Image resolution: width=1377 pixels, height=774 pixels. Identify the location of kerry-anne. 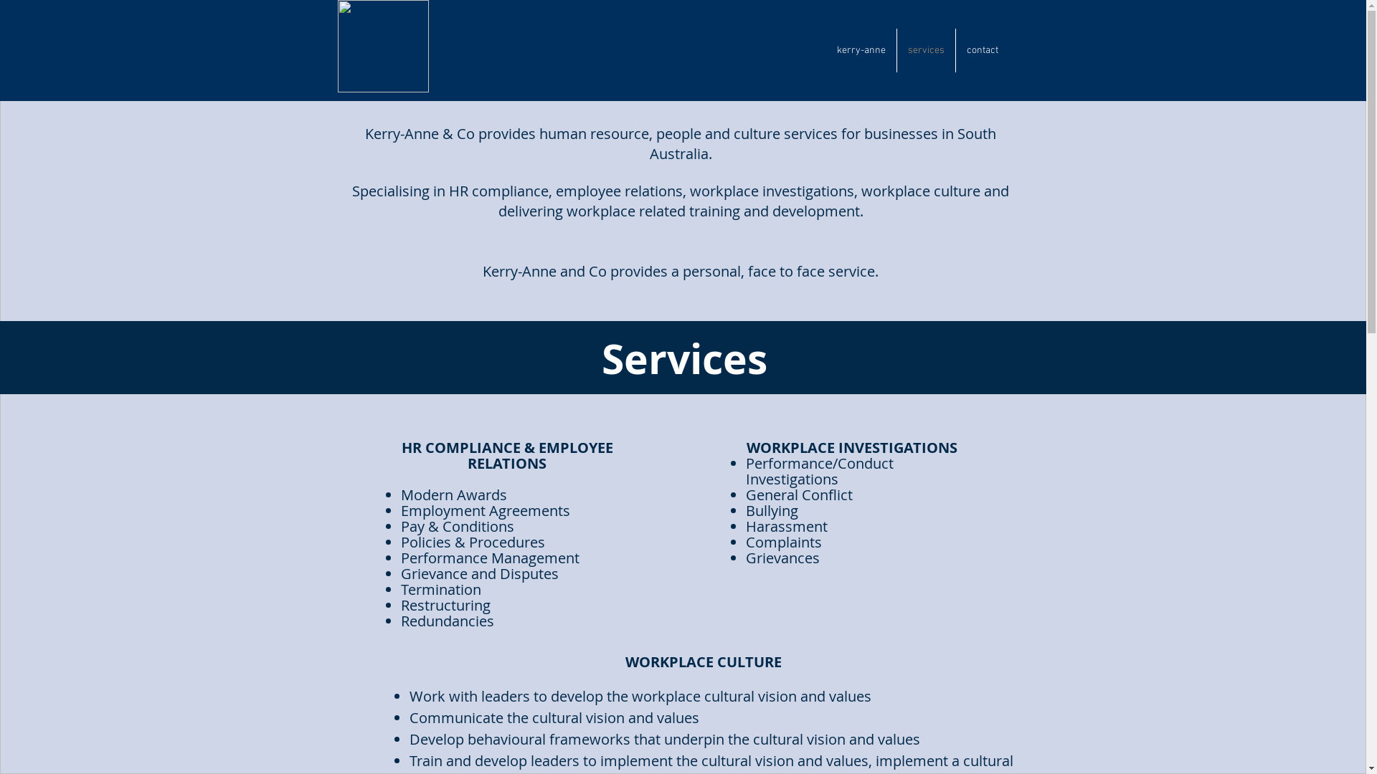
(861, 50).